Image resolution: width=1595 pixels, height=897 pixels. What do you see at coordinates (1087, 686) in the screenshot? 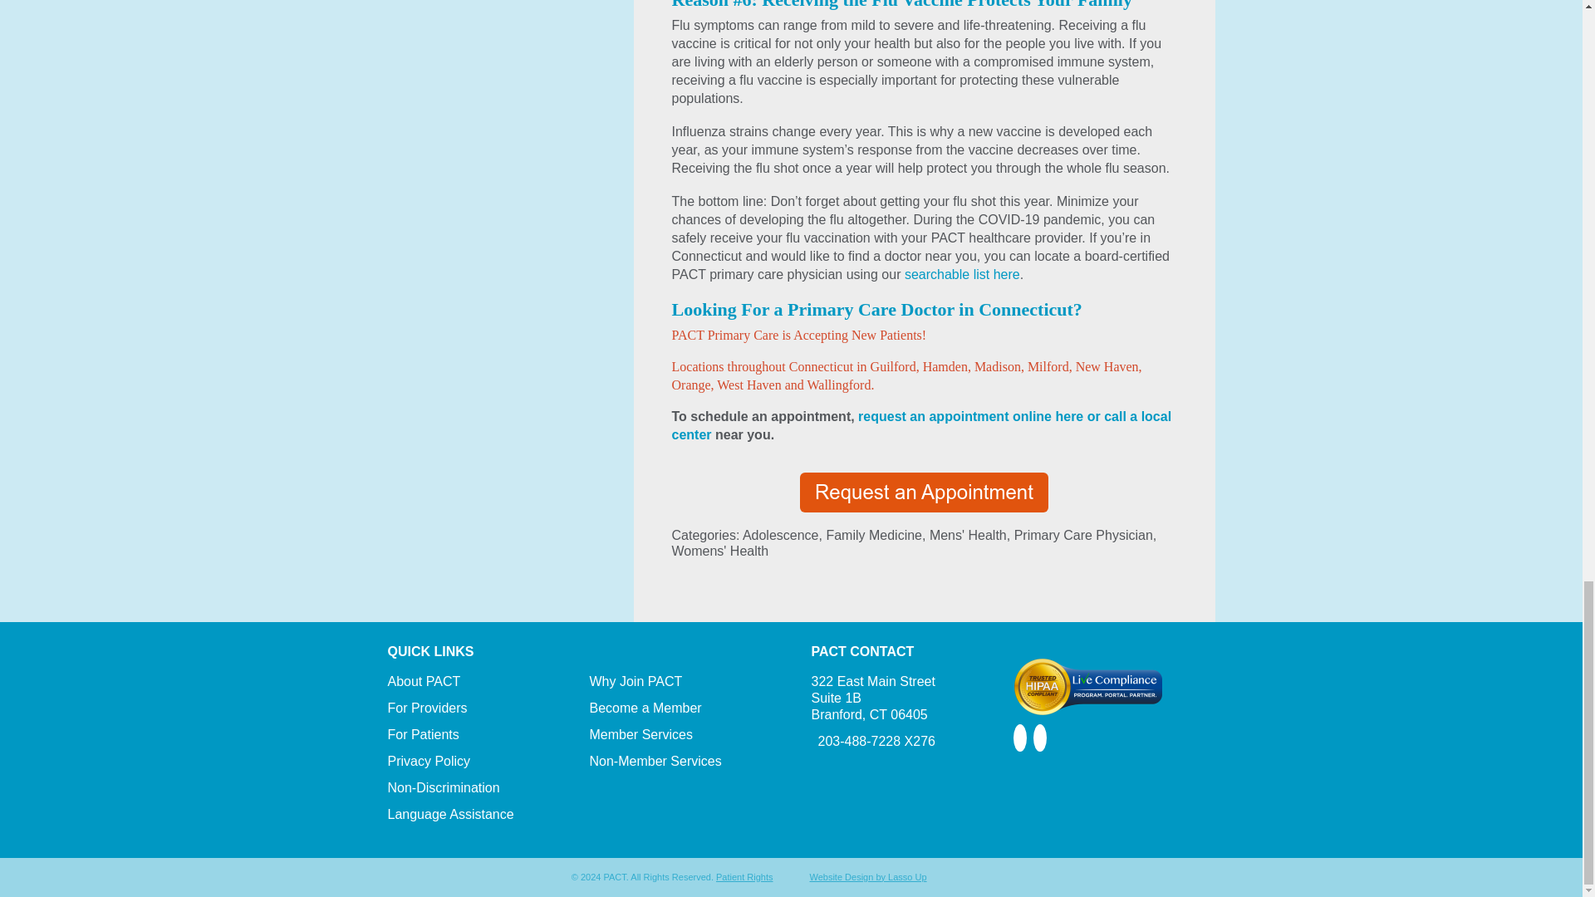
I see `www.LiveCompliance.com` at bounding box center [1087, 686].